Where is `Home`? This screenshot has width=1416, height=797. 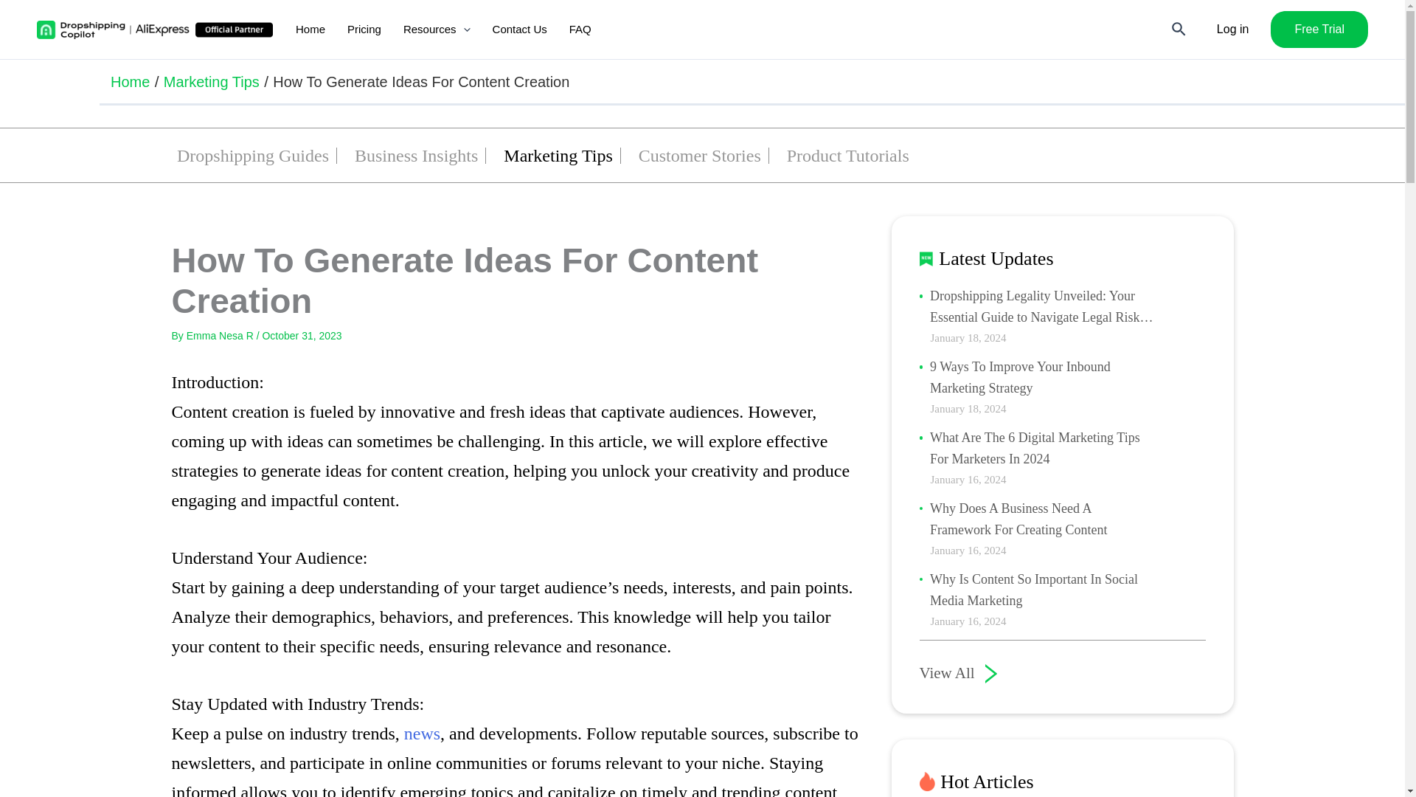 Home is located at coordinates (310, 30).